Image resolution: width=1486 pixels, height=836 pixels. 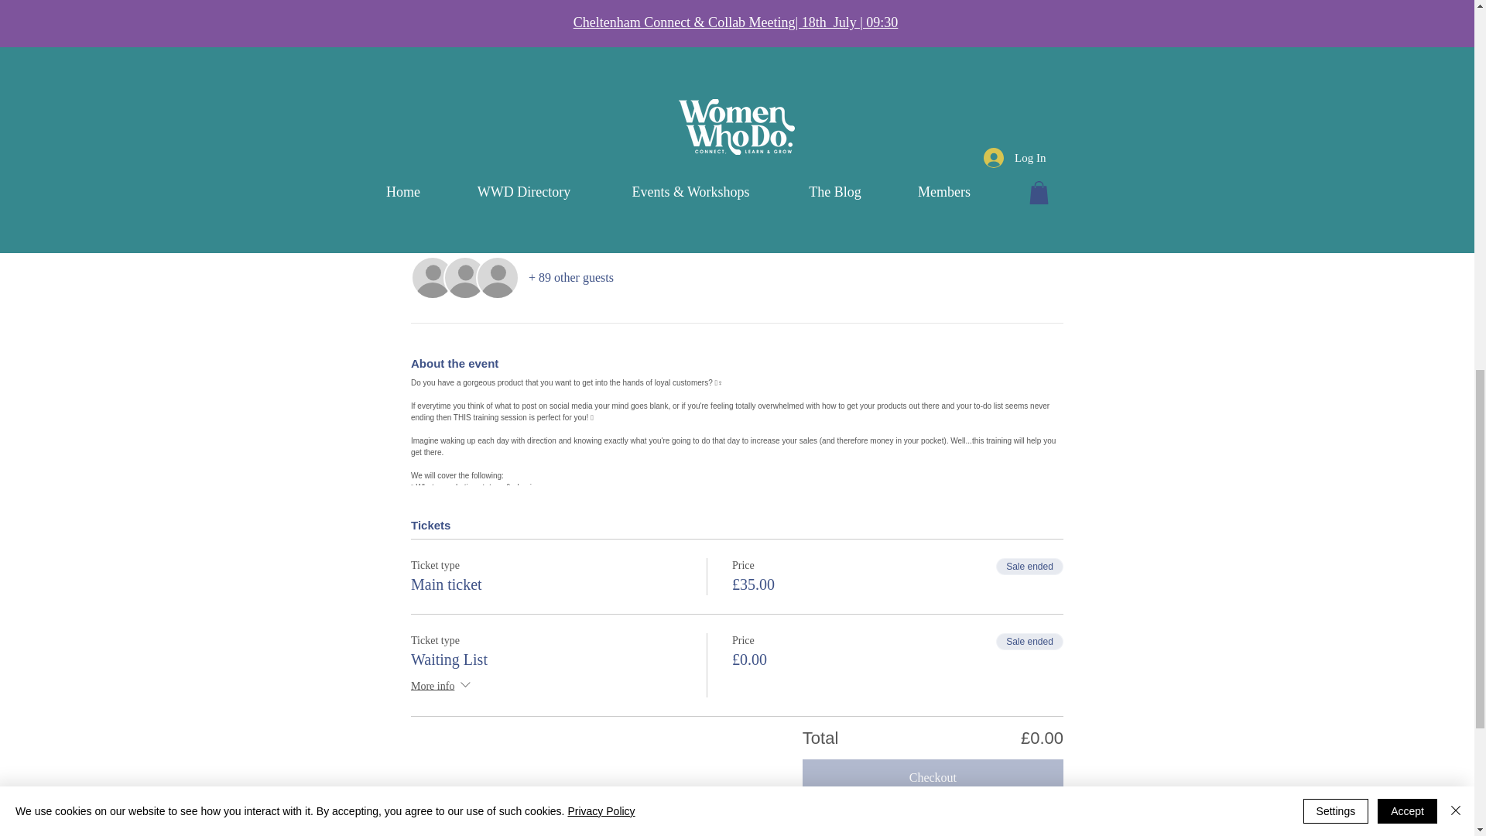 What do you see at coordinates (443, 686) in the screenshot?
I see `More info` at bounding box center [443, 686].